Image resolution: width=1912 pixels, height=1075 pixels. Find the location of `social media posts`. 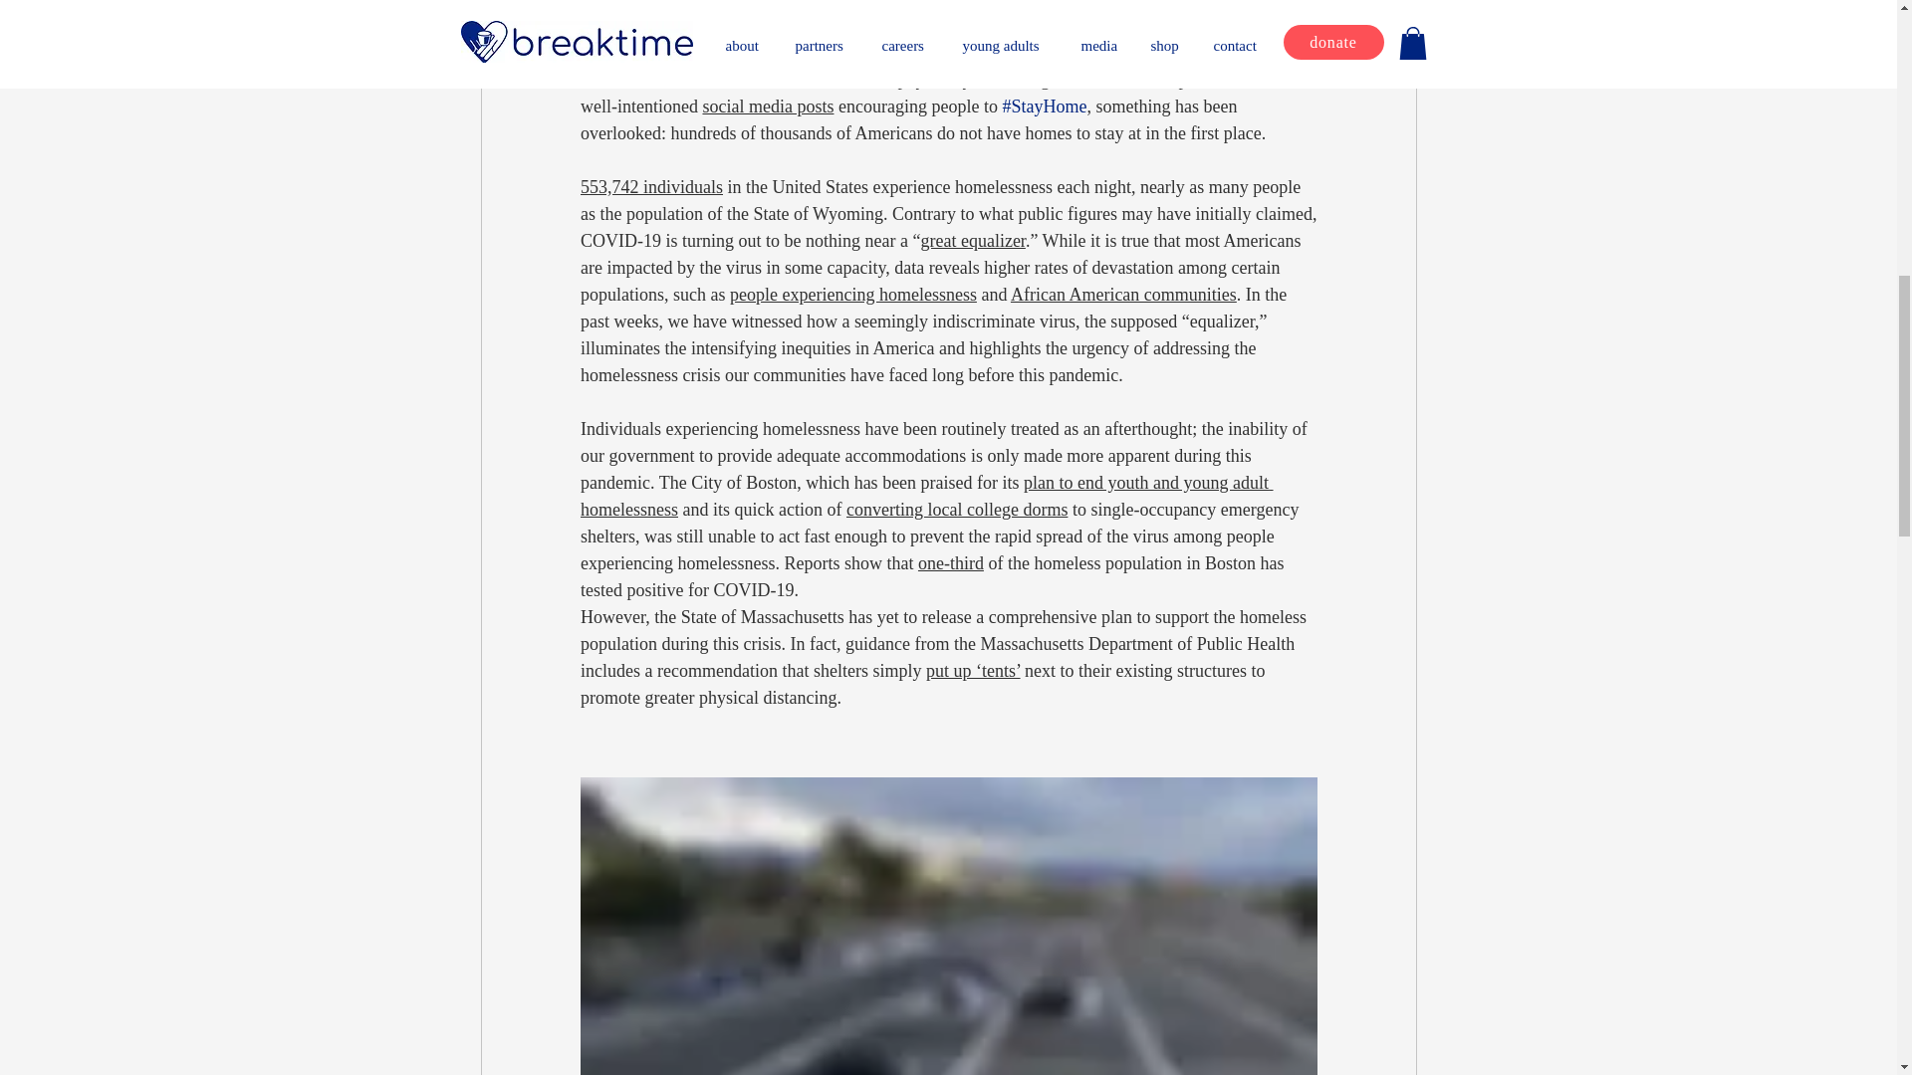

social media posts is located at coordinates (767, 106).